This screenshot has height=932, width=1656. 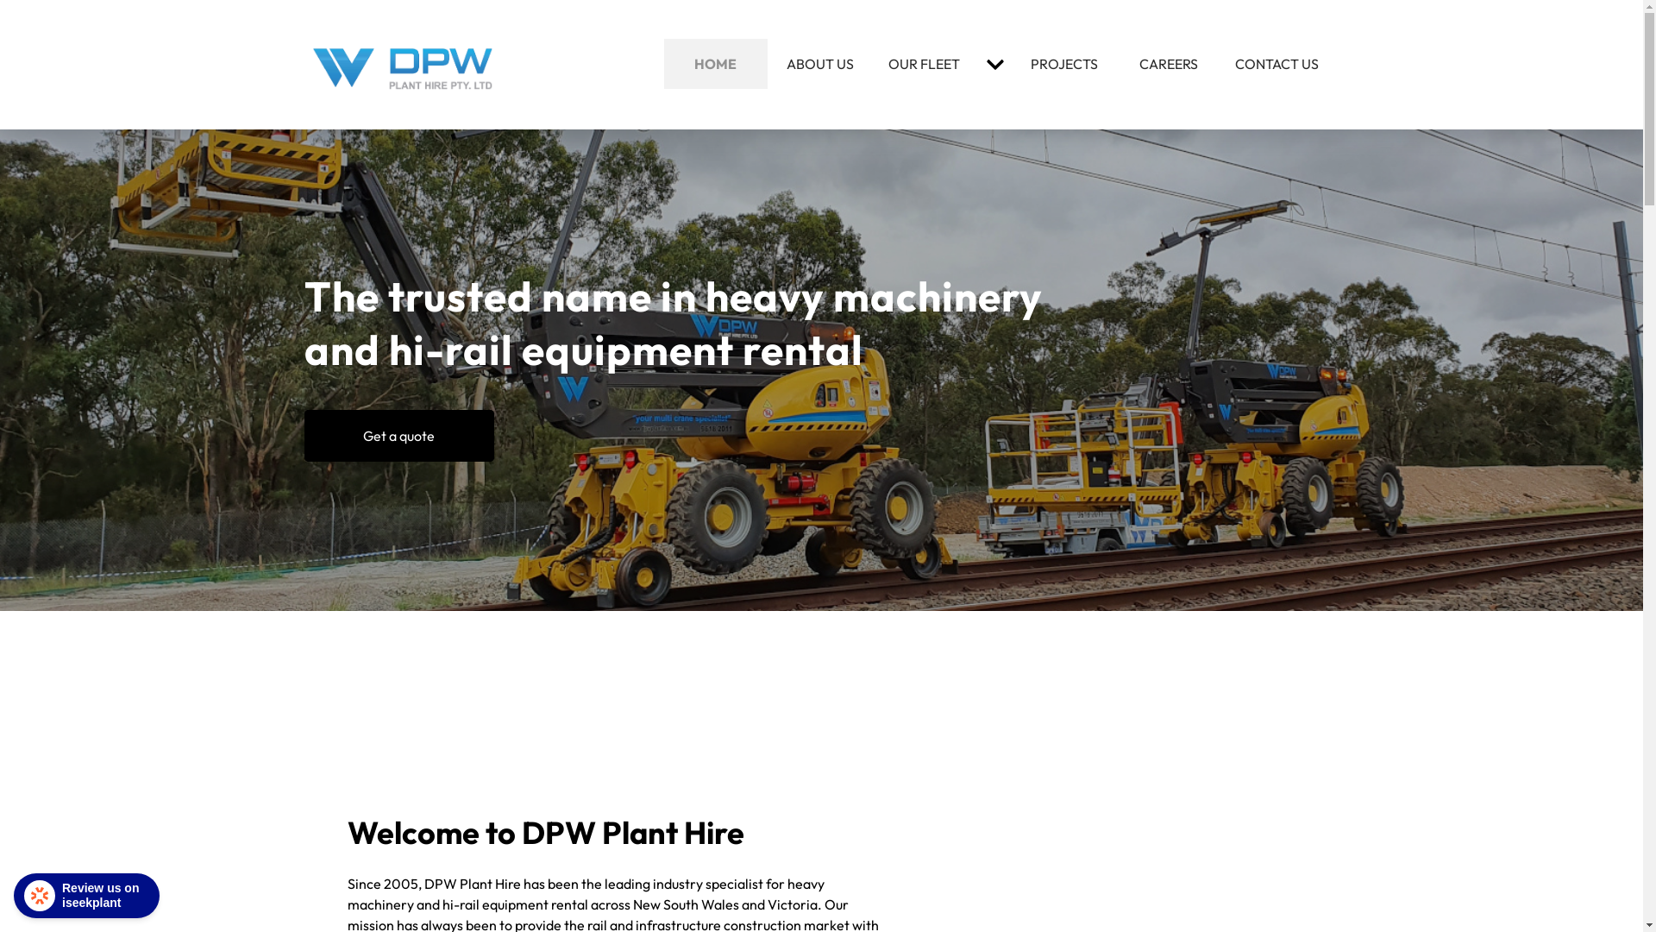 What do you see at coordinates (819, 64) in the screenshot?
I see `ABOUT US` at bounding box center [819, 64].